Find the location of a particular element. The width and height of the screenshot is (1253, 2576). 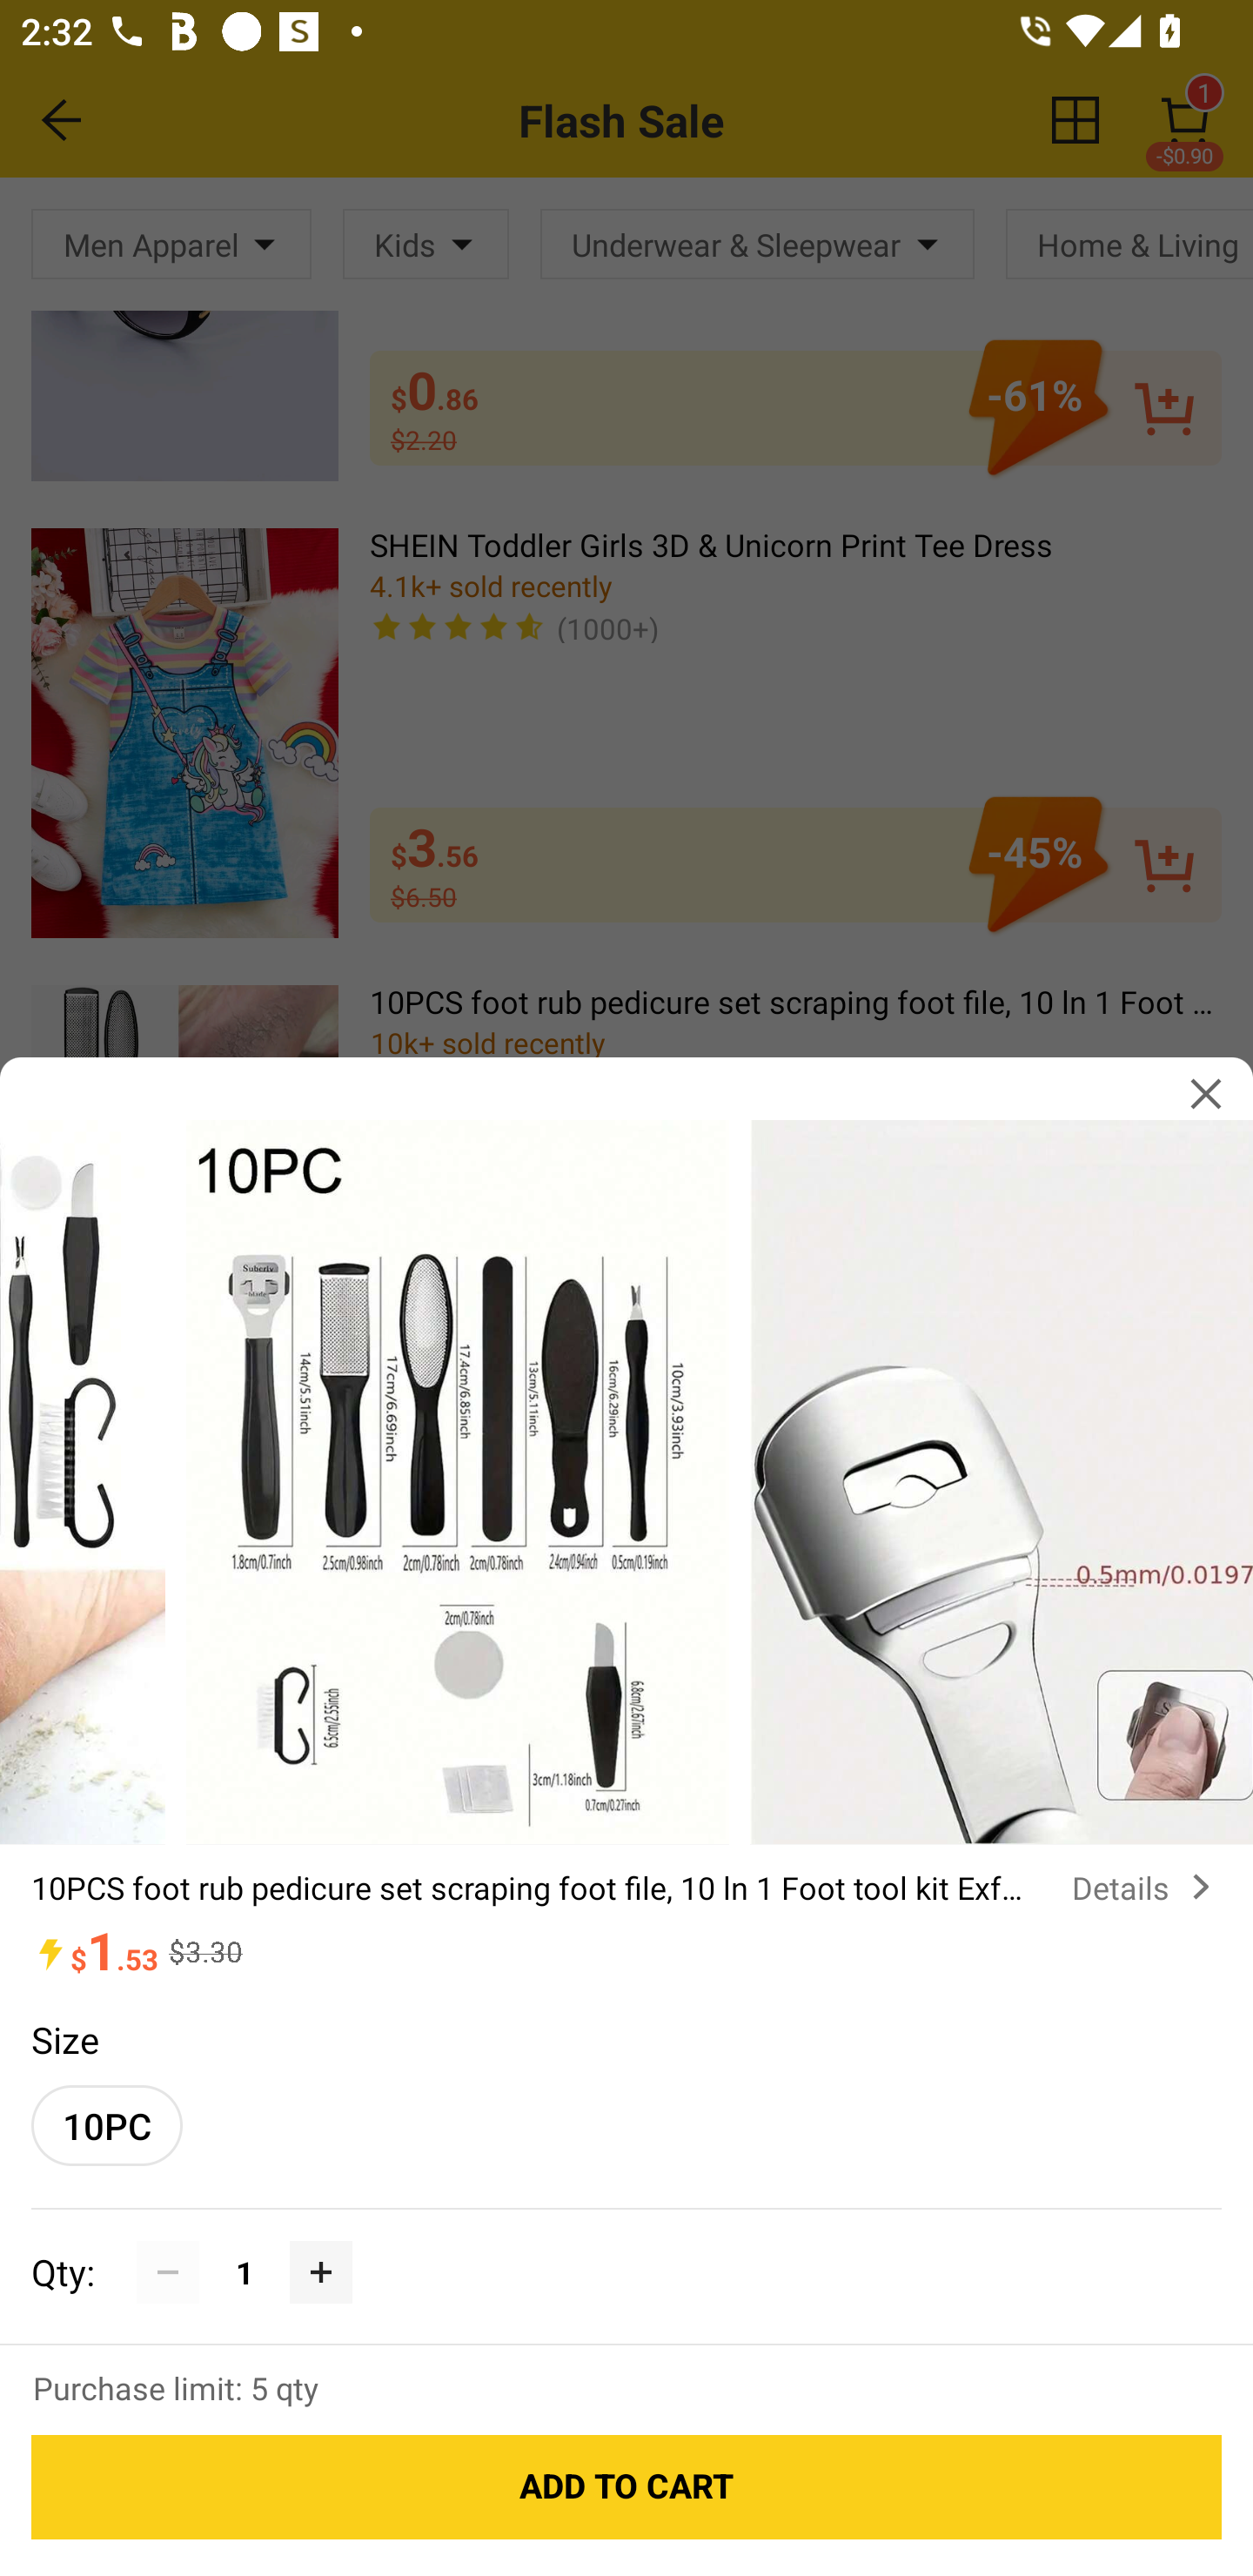

ADD TO CART is located at coordinates (626, 2487).